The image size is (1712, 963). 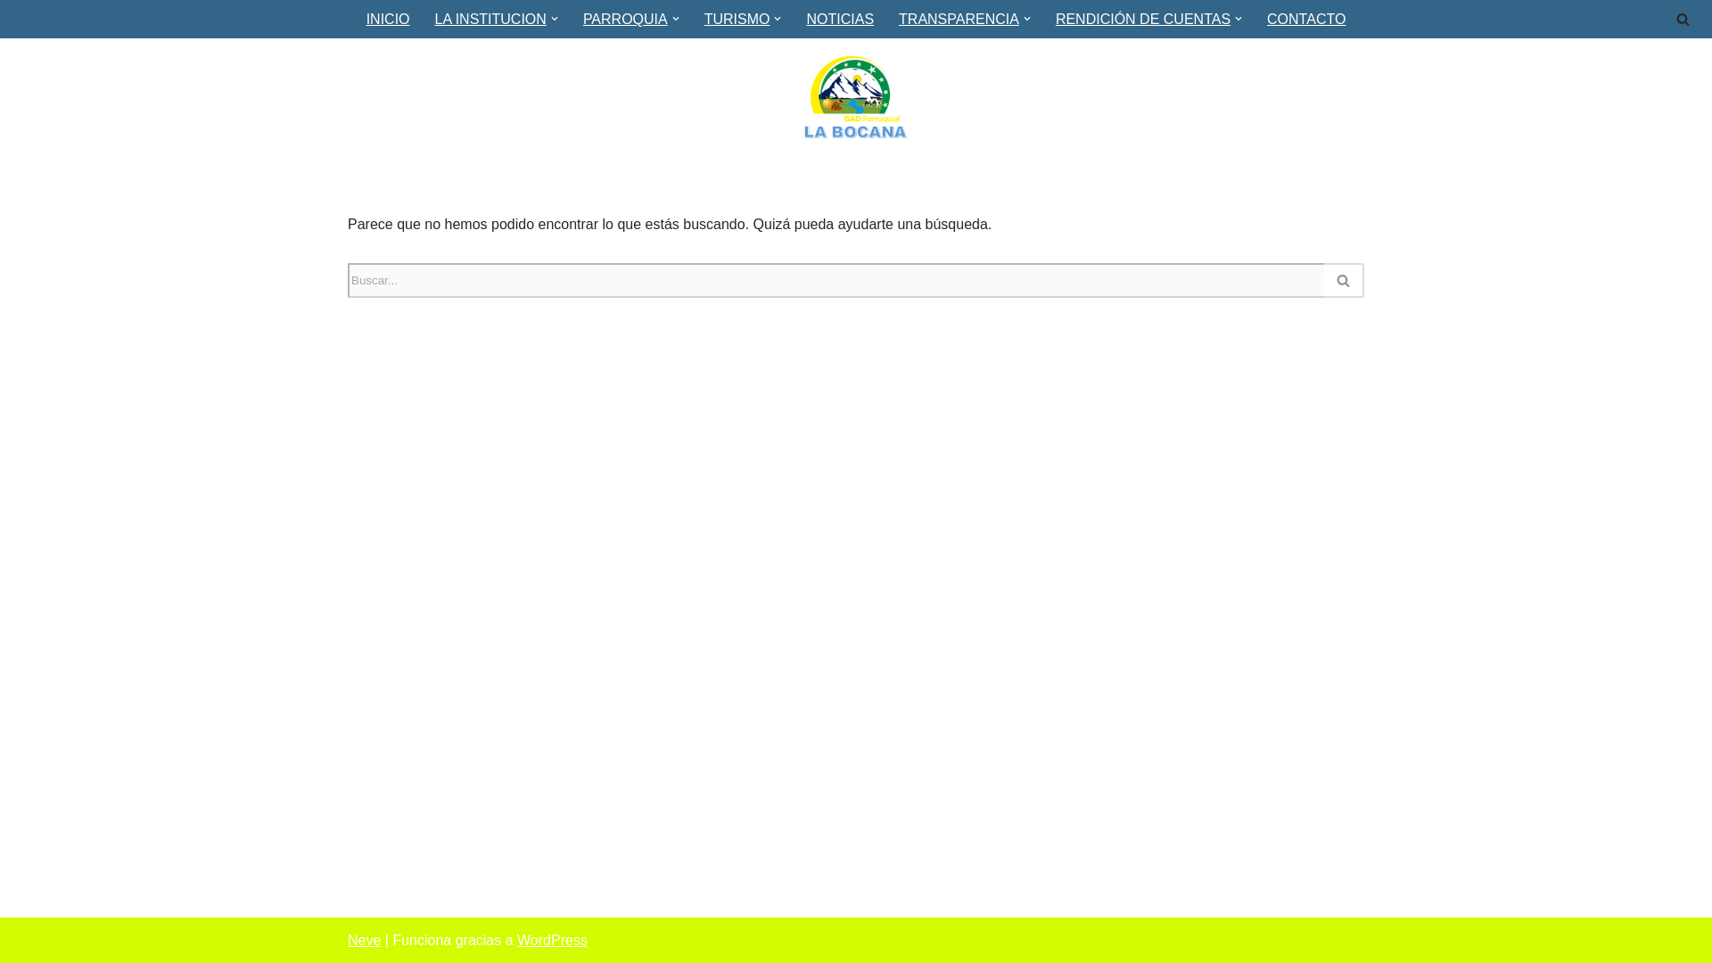 What do you see at coordinates (13, 37) in the screenshot?
I see `Saltar al contenido` at bounding box center [13, 37].